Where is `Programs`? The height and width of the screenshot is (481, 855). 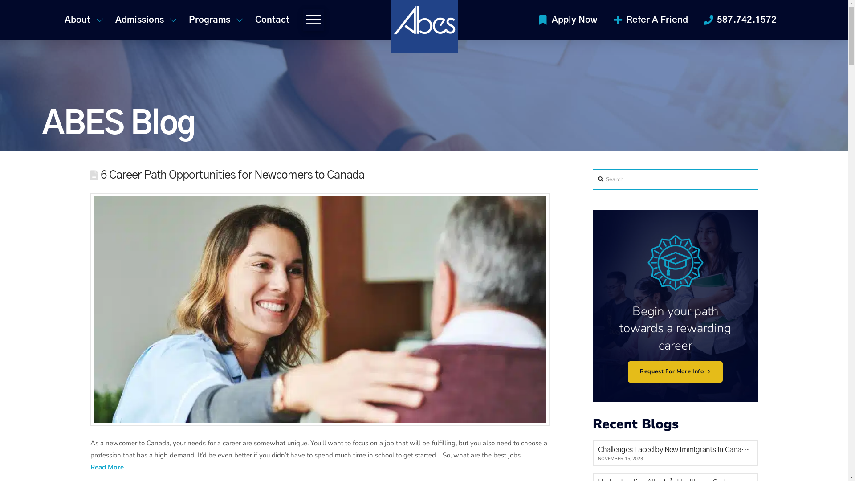
Programs is located at coordinates (215, 20).